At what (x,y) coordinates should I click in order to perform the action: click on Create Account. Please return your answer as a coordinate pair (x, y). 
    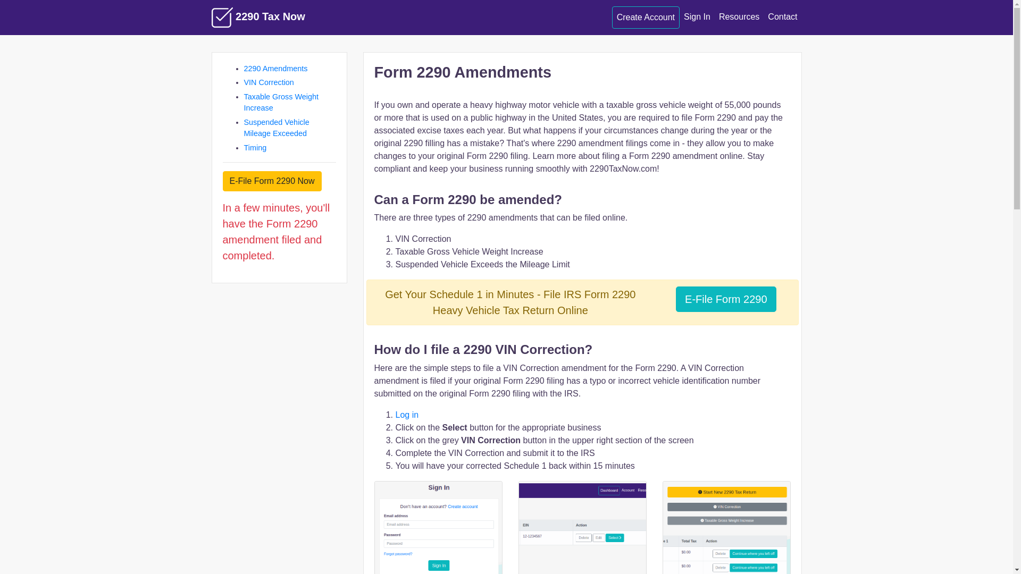
    Looking at the image, I should click on (646, 18).